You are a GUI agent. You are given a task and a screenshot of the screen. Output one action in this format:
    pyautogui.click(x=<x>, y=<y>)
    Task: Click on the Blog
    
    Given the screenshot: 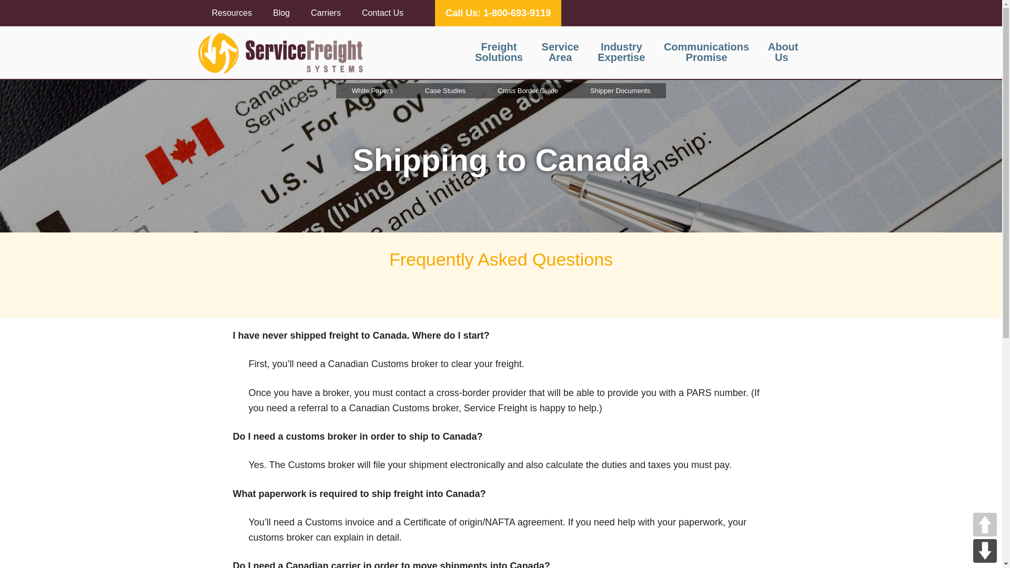 What is the action you would take?
    pyautogui.click(x=281, y=13)
    